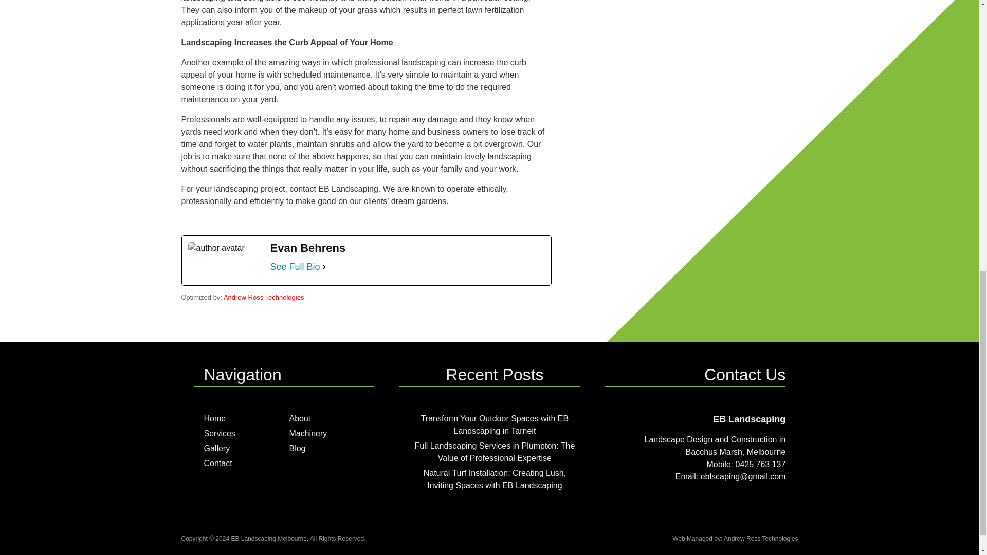  I want to click on Services, so click(219, 433).